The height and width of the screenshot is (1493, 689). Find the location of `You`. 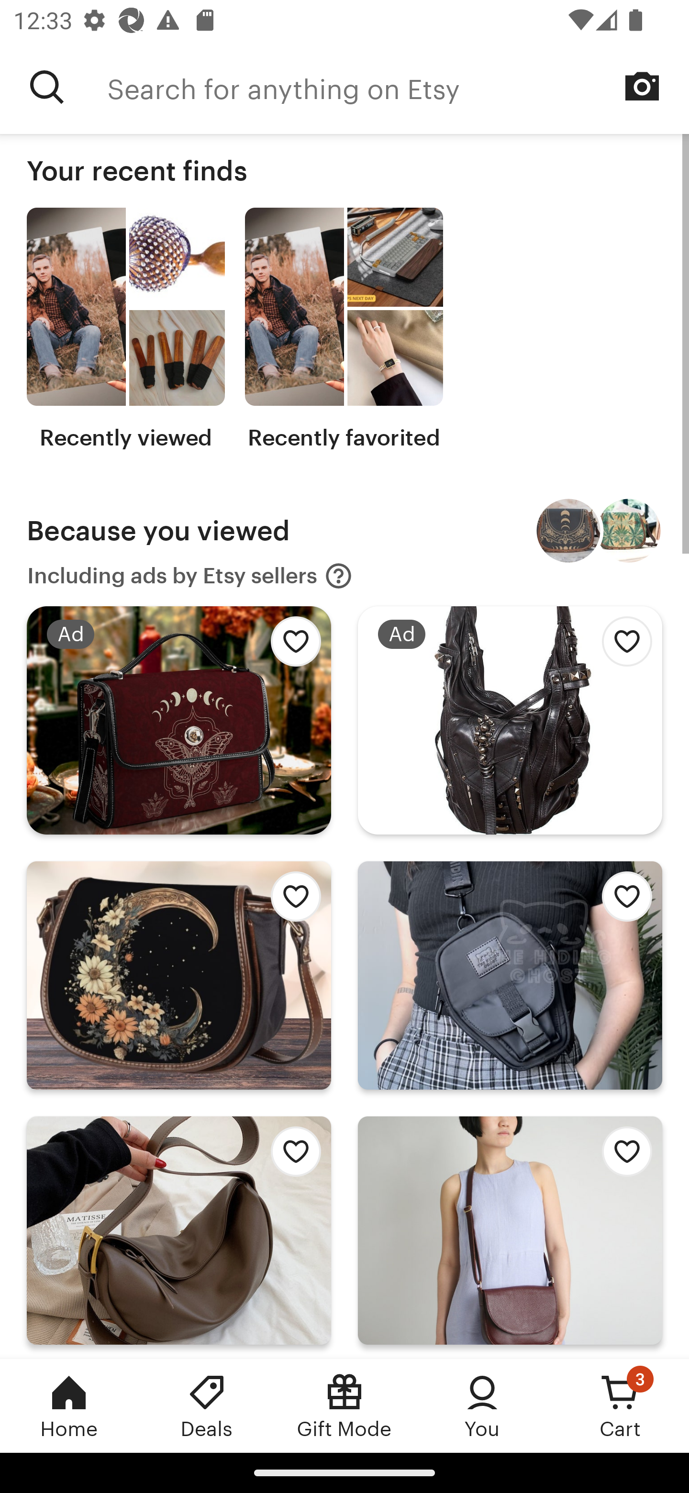

You is located at coordinates (482, 1405).